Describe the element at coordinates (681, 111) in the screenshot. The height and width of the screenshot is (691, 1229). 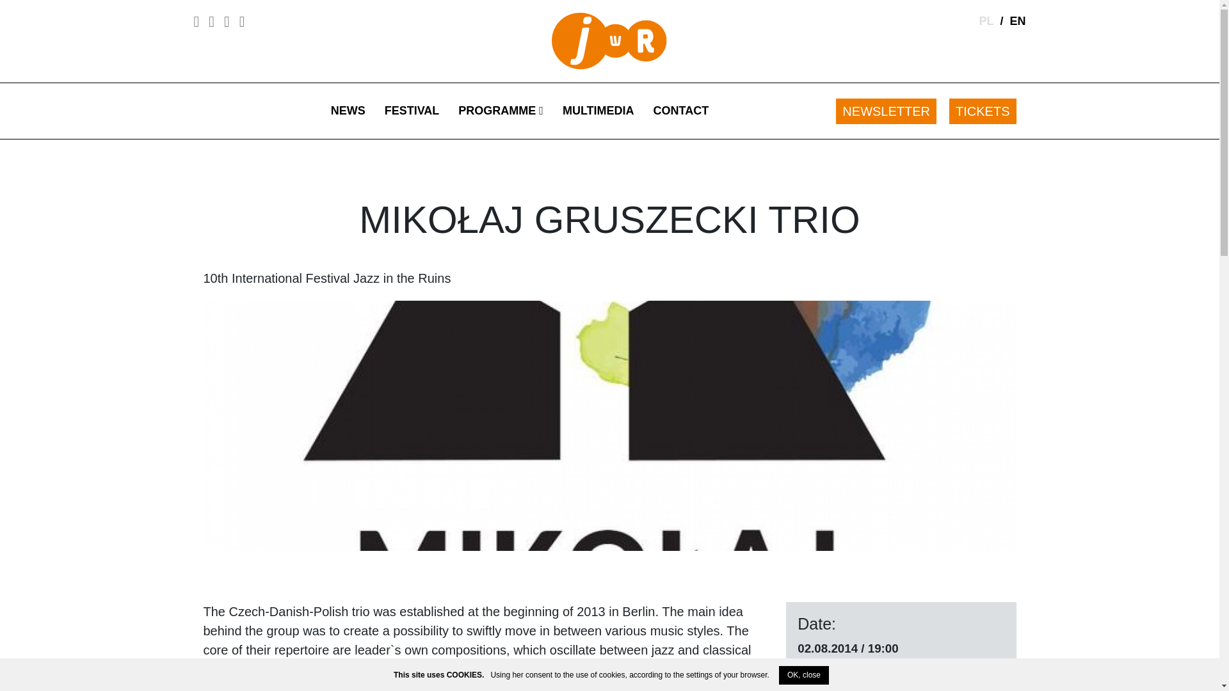
I see `CONTACT` at that location.